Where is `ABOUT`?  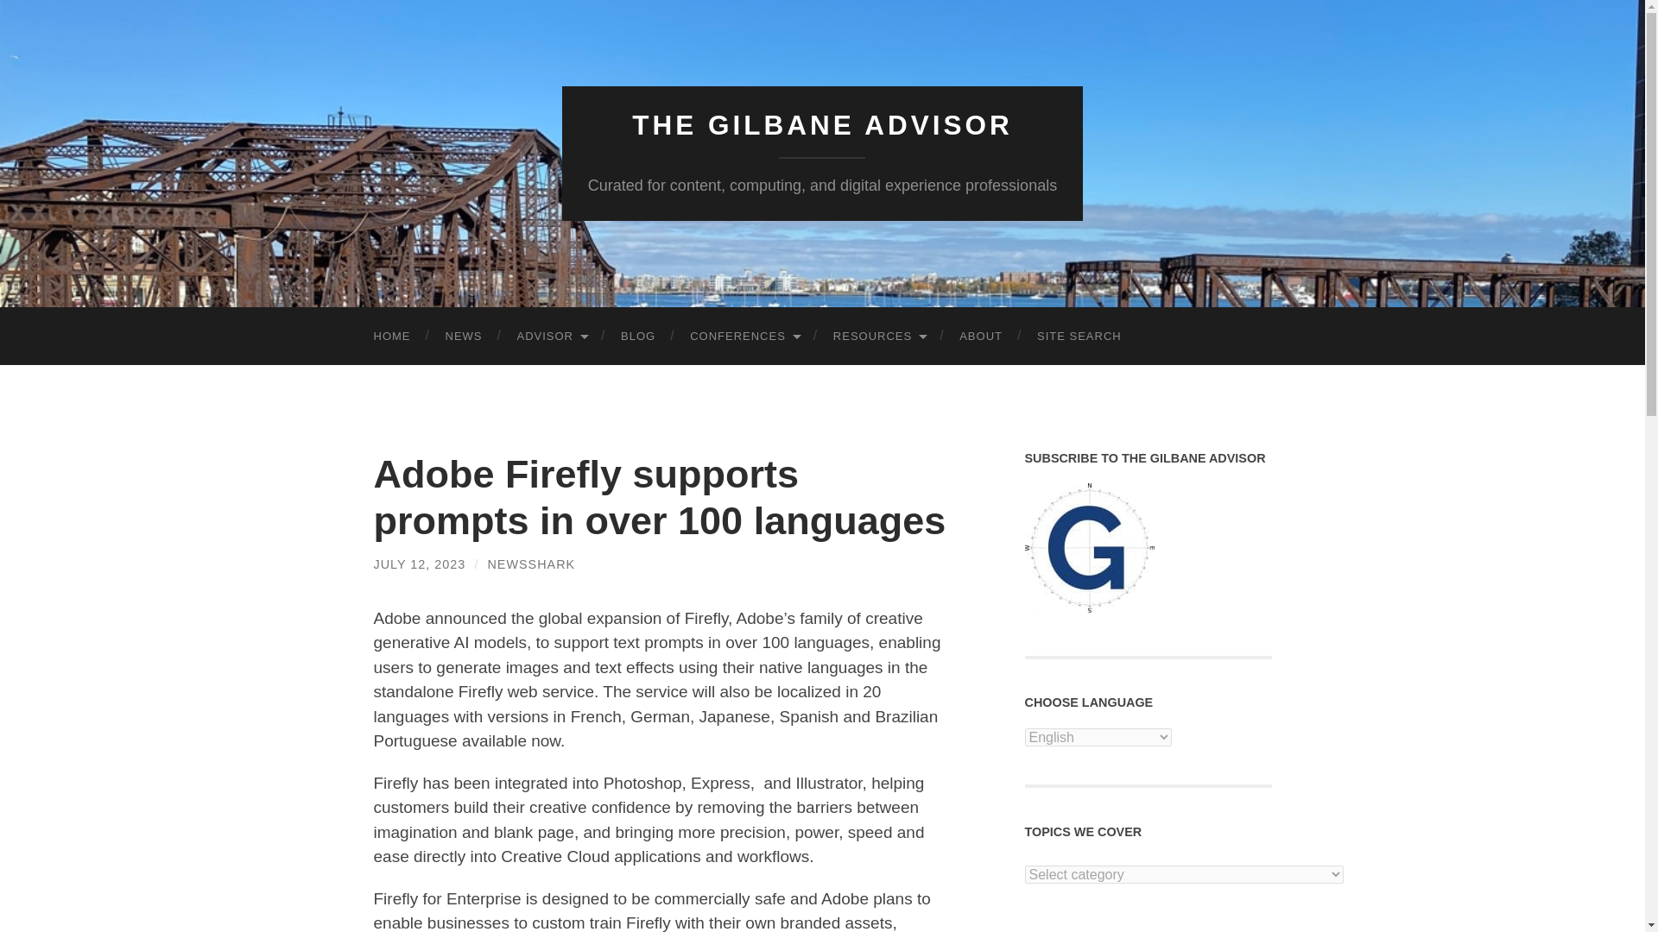
ABOUT is located at coordinates (980, 337).